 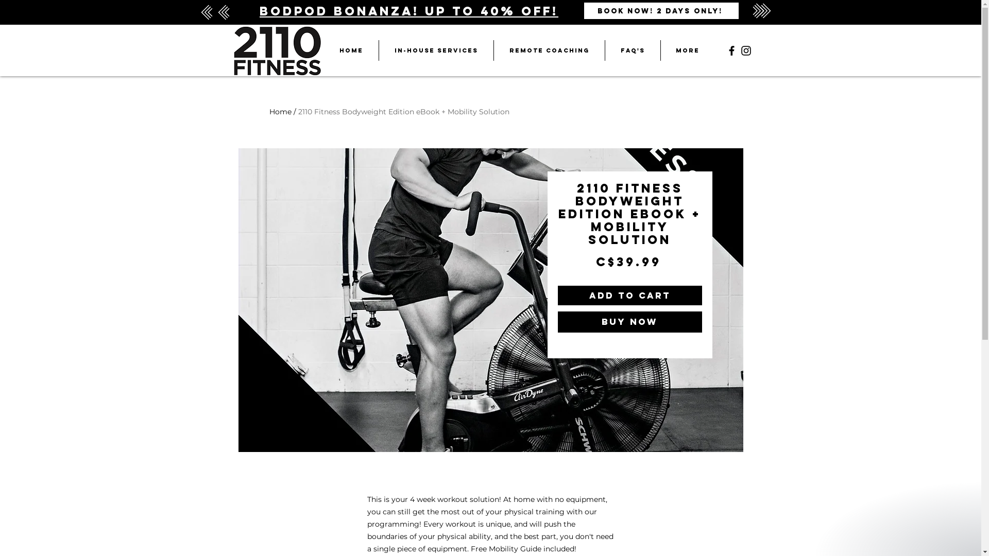 What do you see at coordinates (629, 296) in the screenshot?
I see `Add to Cart` at bounding box center [629, 296].